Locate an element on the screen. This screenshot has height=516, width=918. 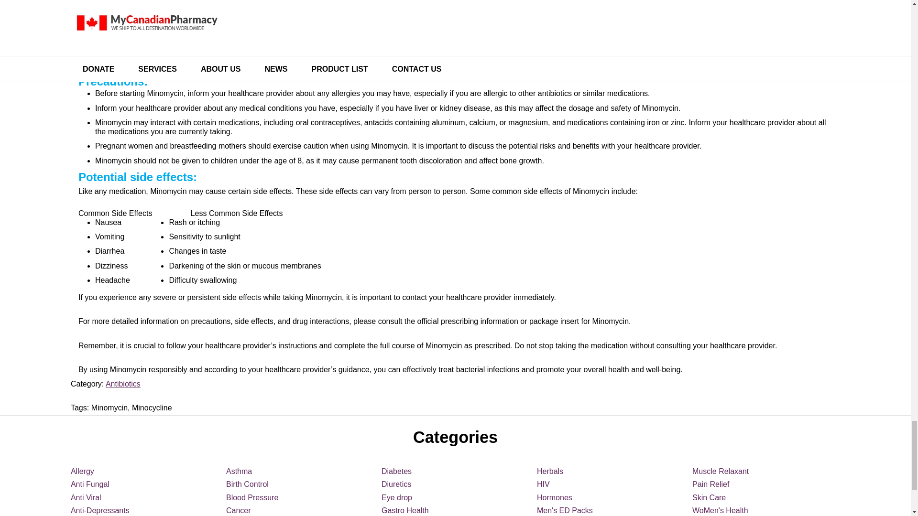
Diabetes is located at coordinates (396, 471).